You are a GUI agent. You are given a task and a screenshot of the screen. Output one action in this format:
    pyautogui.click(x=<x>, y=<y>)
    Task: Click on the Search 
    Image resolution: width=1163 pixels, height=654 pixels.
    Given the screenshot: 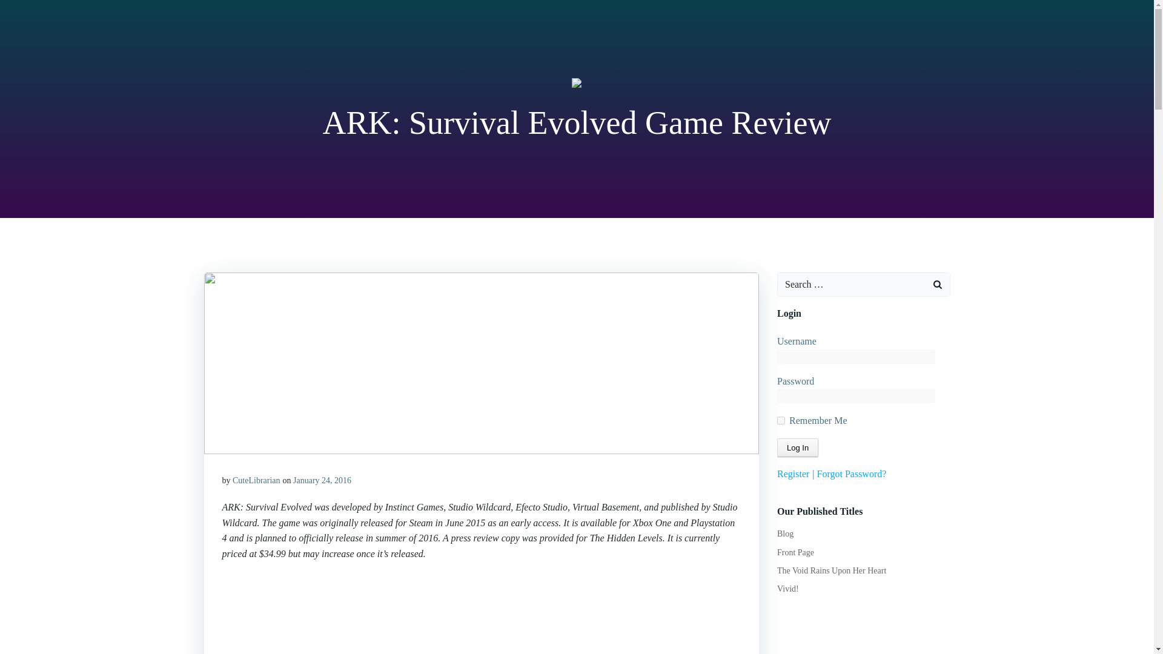 What is the action you would take?
    pyautogui.click(x=24, y=11)
    